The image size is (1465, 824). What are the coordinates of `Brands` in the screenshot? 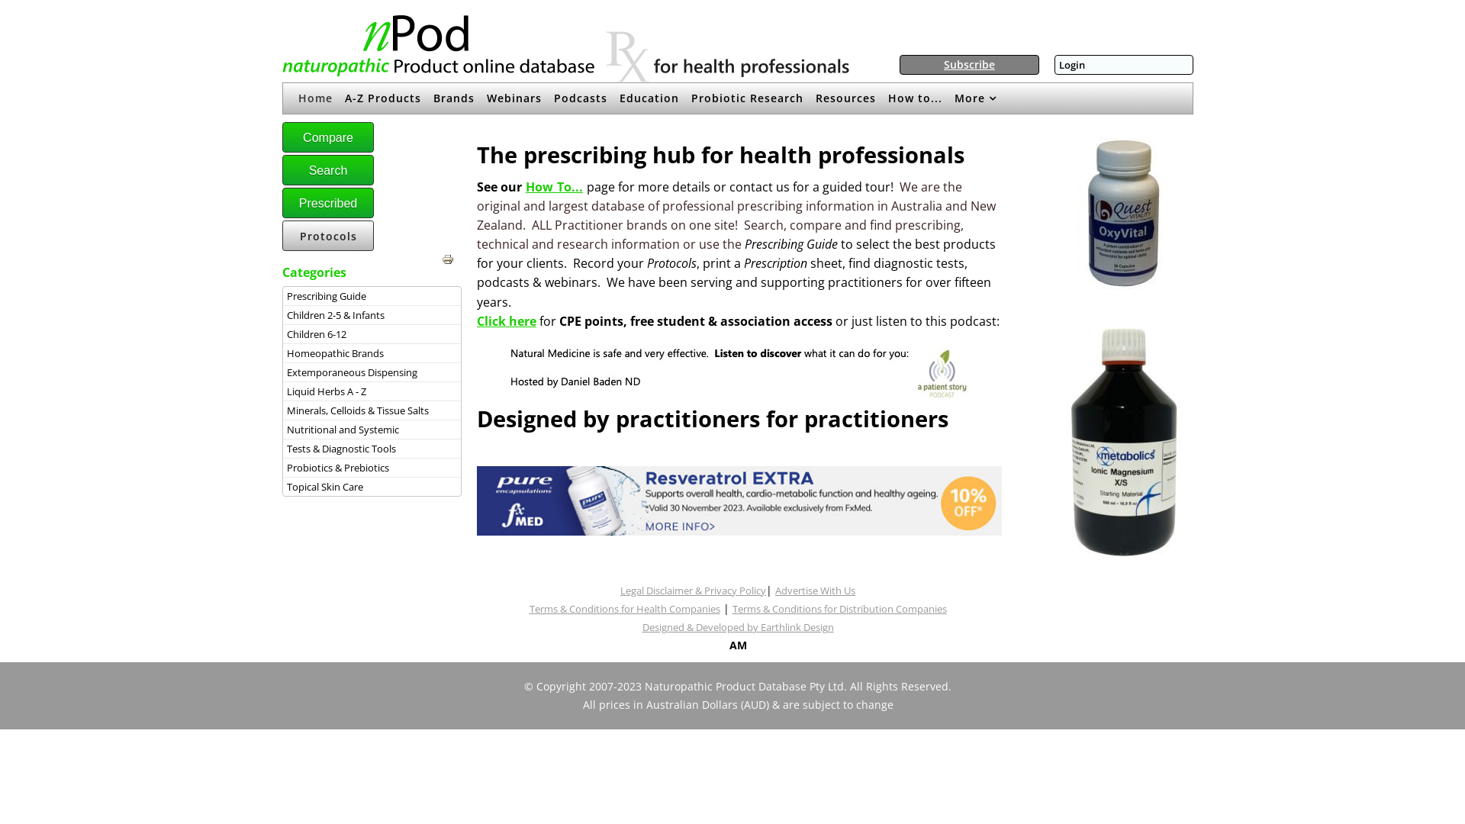 It's located at (454, 98).